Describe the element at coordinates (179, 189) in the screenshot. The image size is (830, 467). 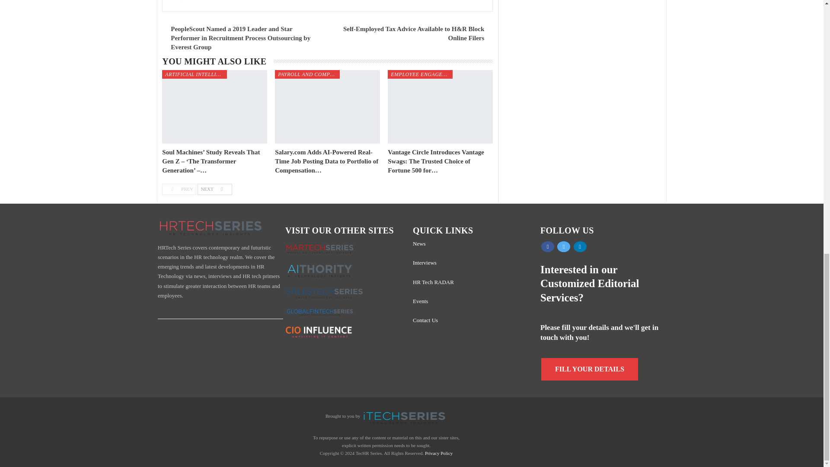
I see `Previous` at that location.